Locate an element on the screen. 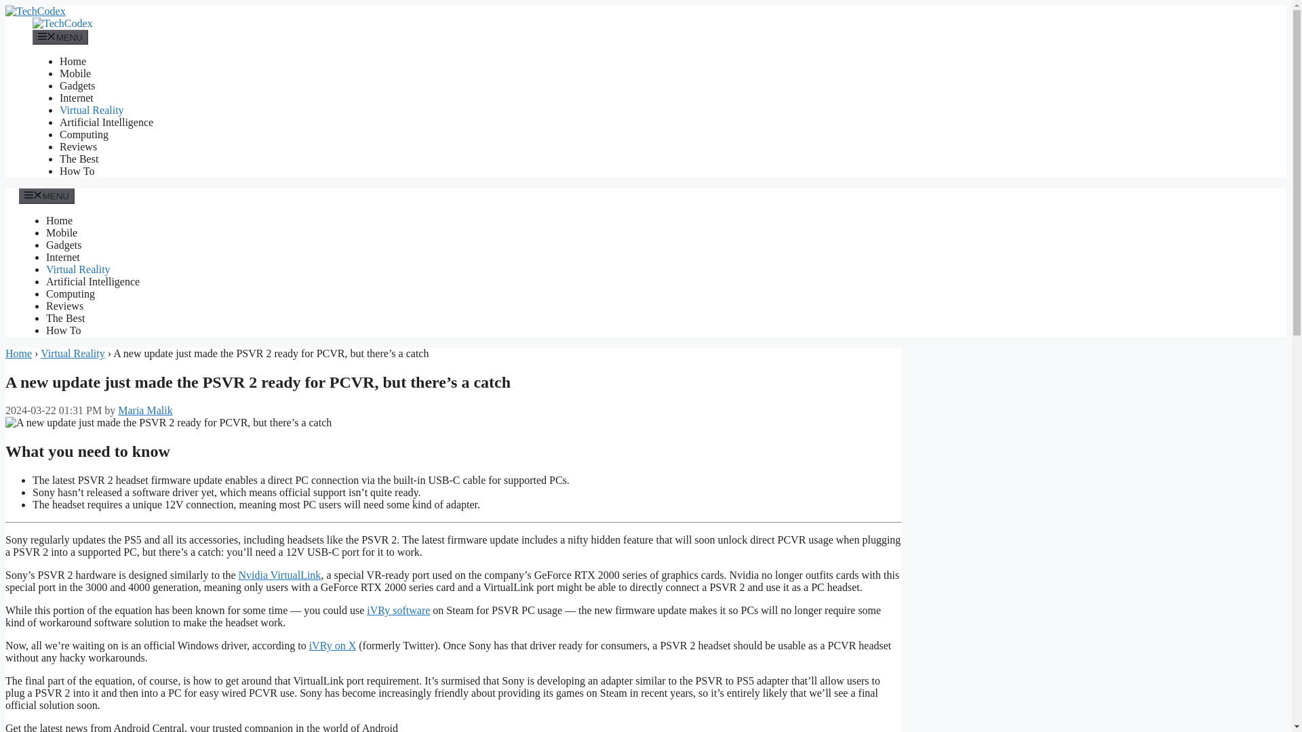 Image resolution: width=1302 pixels, height=732 pixels. Gadgets is located at coordinates (63, 245).